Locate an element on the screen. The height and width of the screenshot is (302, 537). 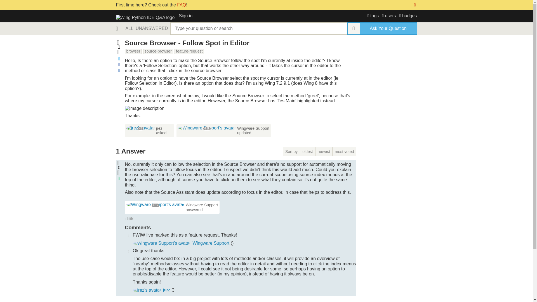
answered is located at coordinates (194, 210).